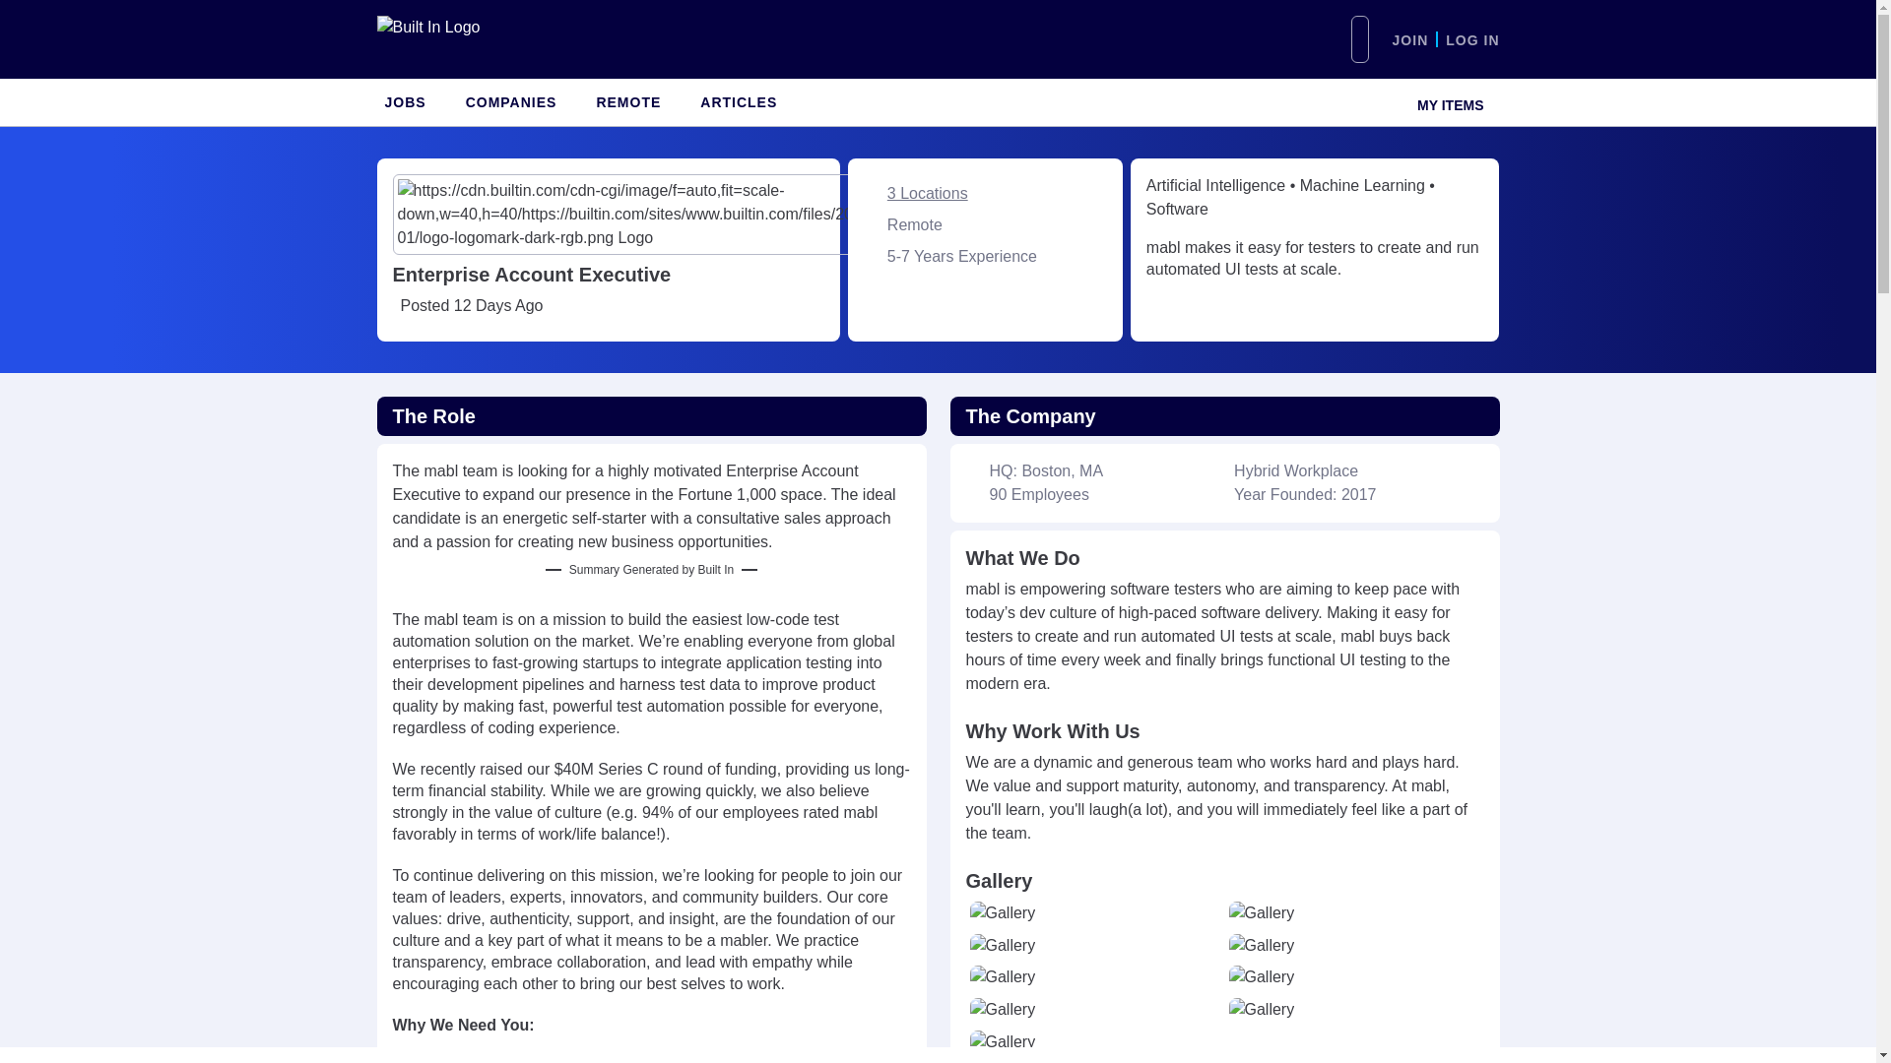 This screenshot has height=1063, width=1891. I want to click on ARTICLES, so click(738, 102).